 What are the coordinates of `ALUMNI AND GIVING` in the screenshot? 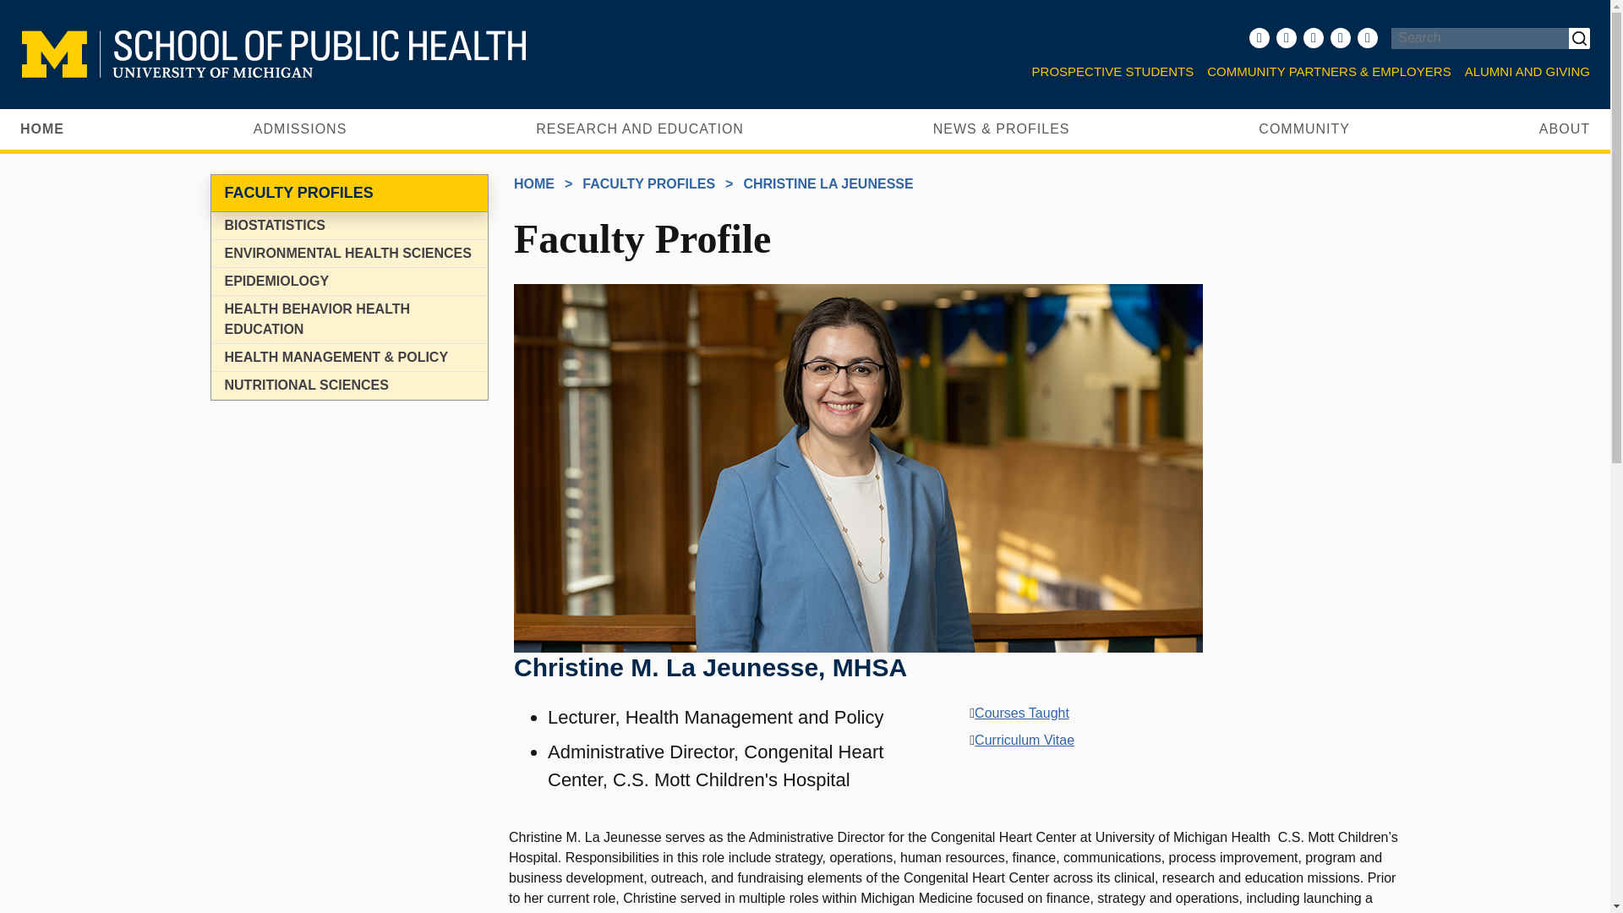 It's located at (1523, 73).